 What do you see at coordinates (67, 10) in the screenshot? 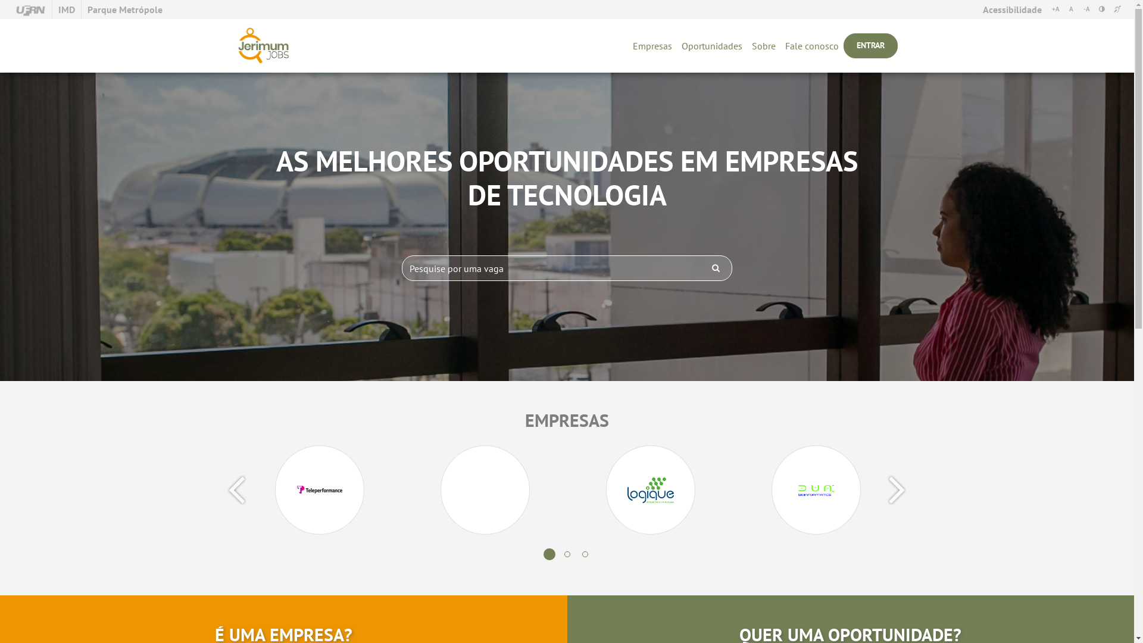
I see `IMD` at bounding box center [67, 10].